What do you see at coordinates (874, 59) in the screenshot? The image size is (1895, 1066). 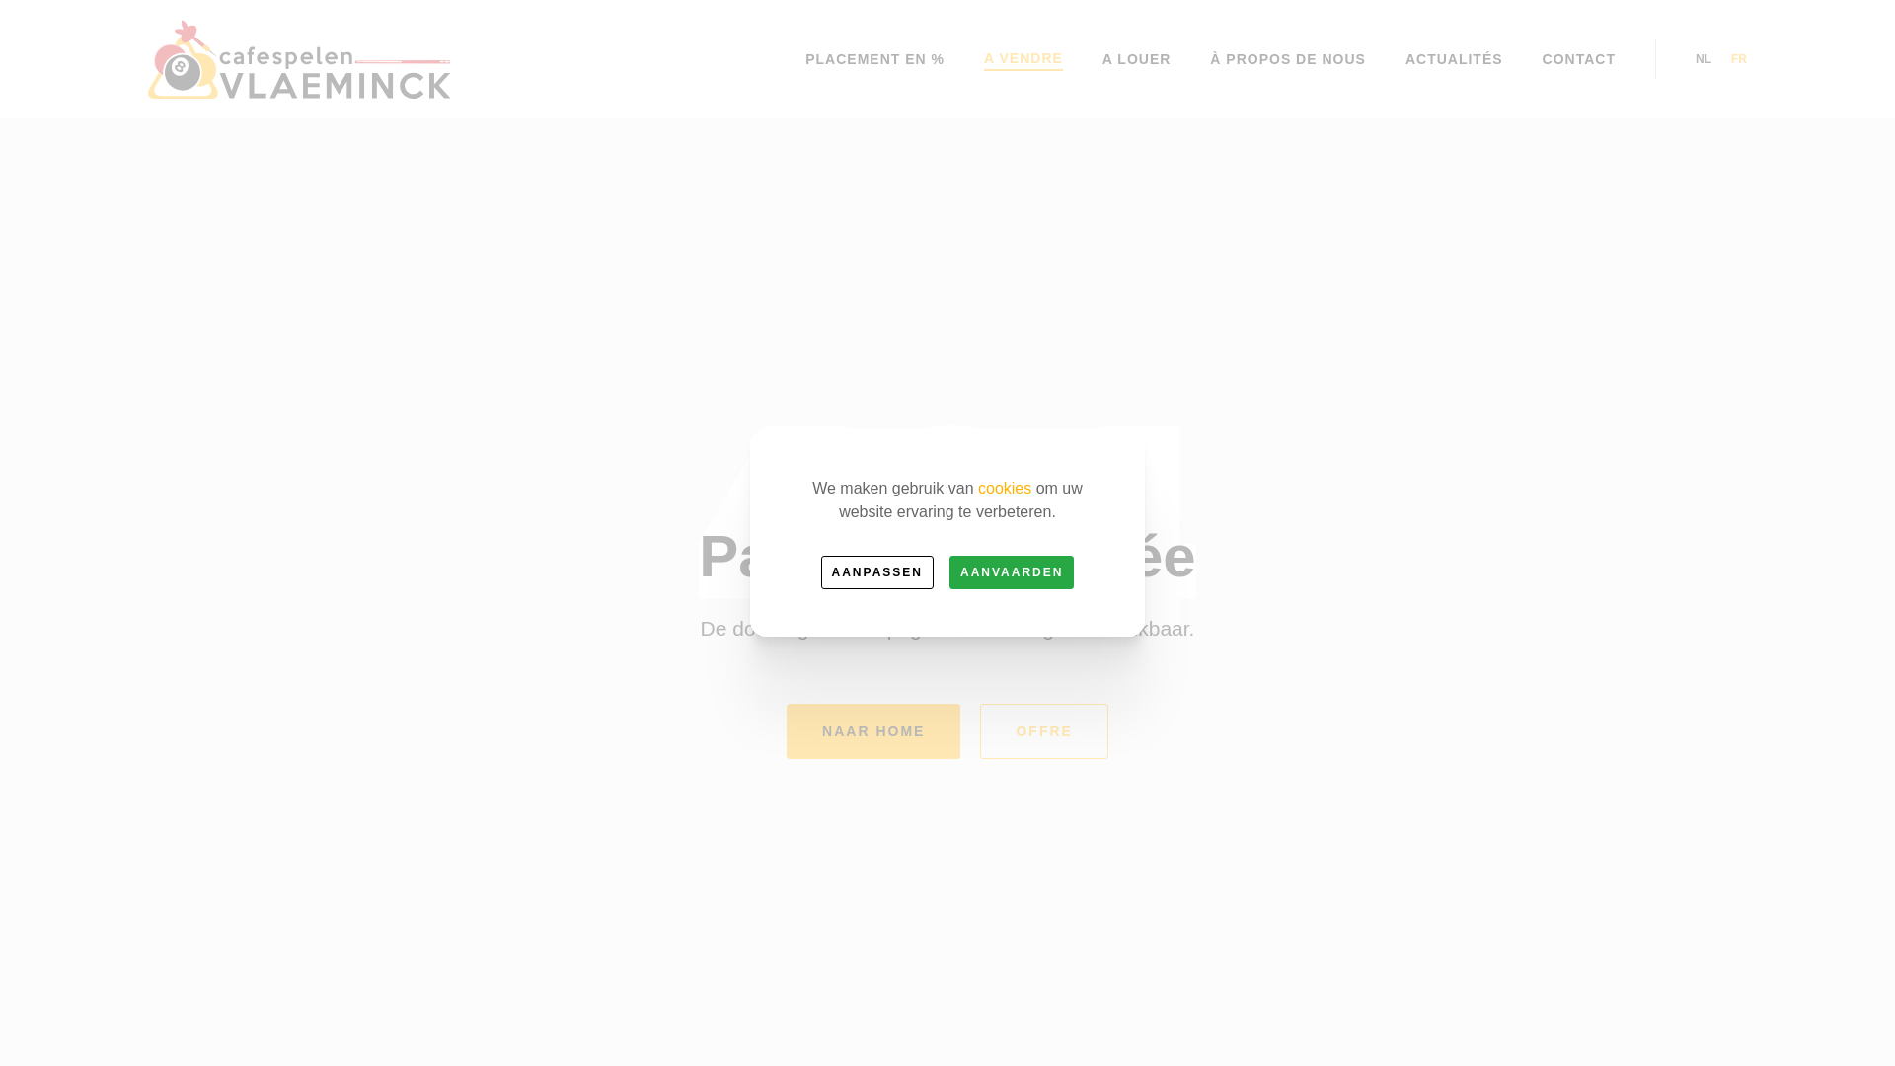 I see `PLACEMENT EN %` at bounding box center [874, 59].